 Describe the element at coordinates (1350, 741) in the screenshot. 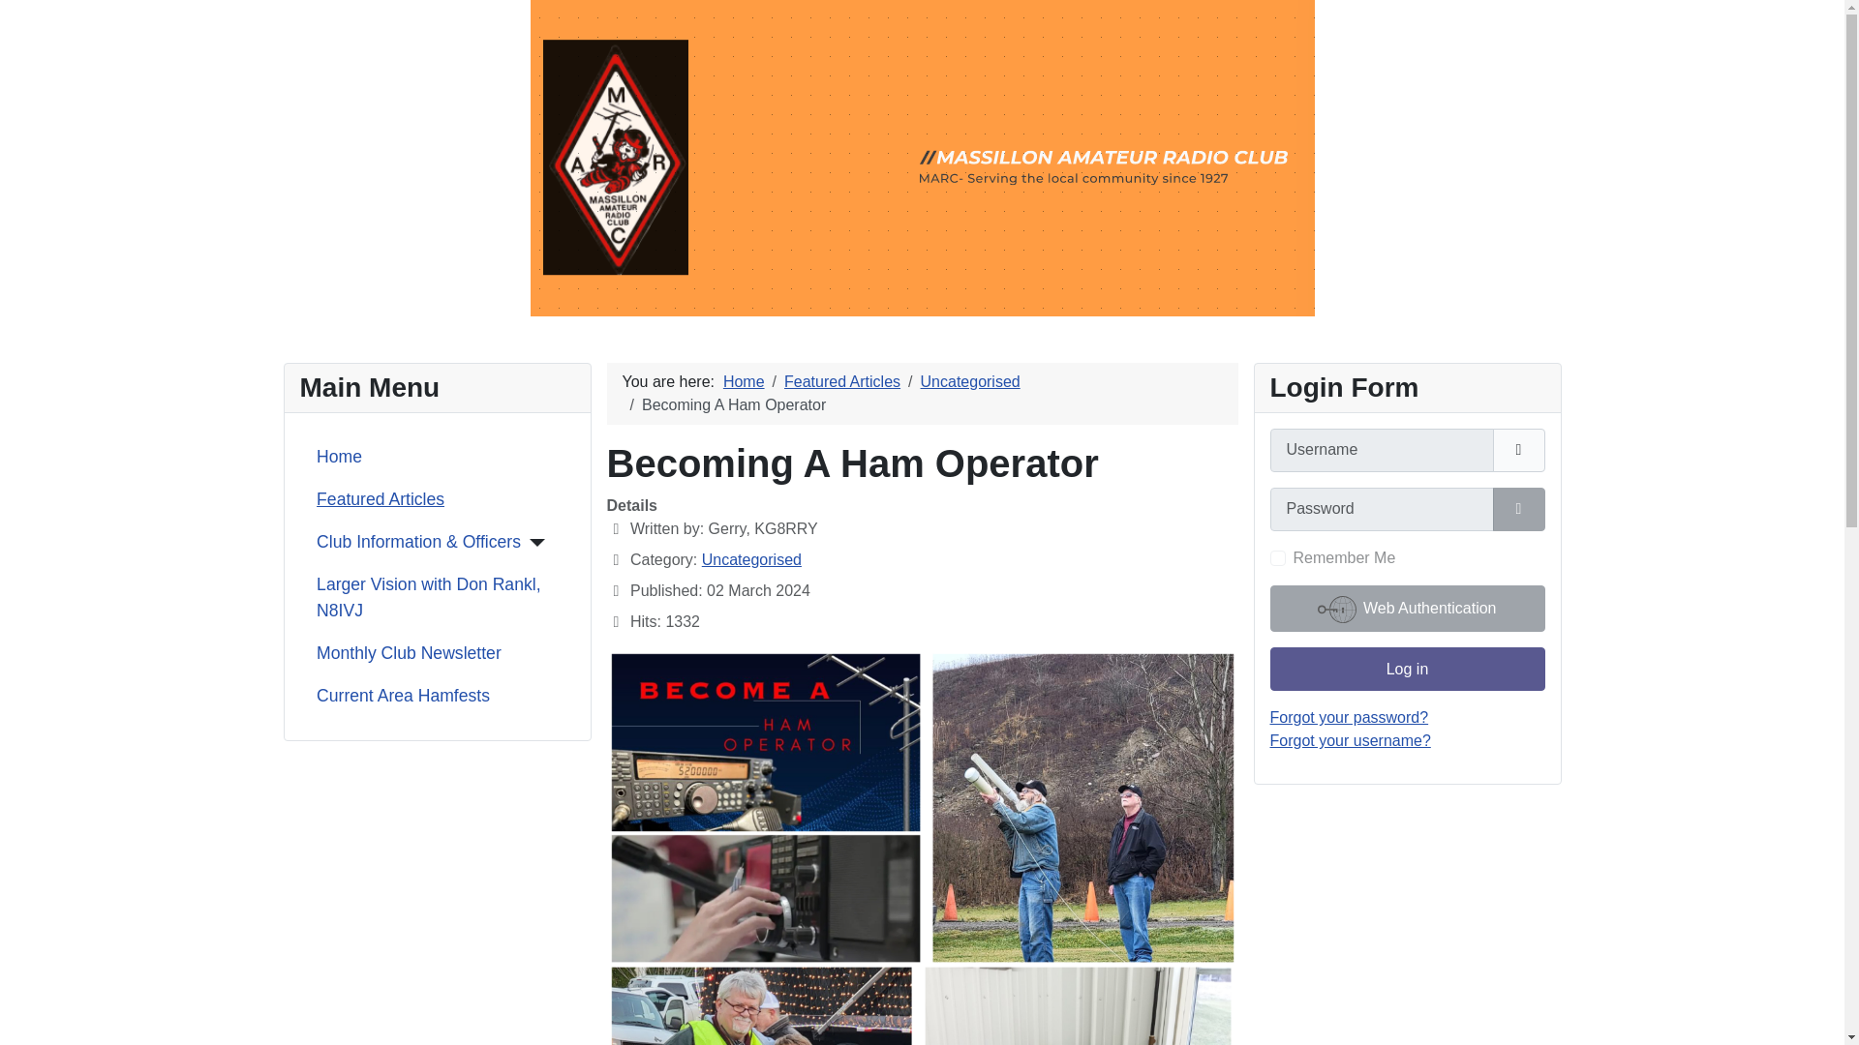

I see `Forgot your username?` at that location.